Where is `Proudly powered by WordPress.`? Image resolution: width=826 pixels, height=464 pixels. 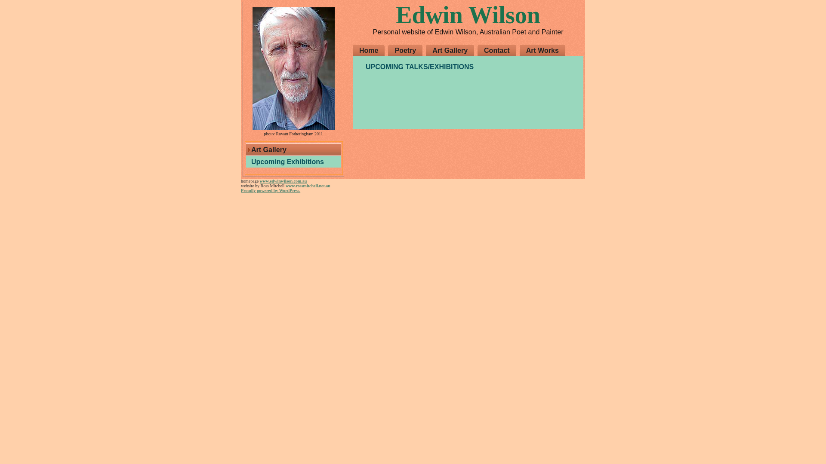
Proudly powered by WordPress. is located at coordinates (271, 191).